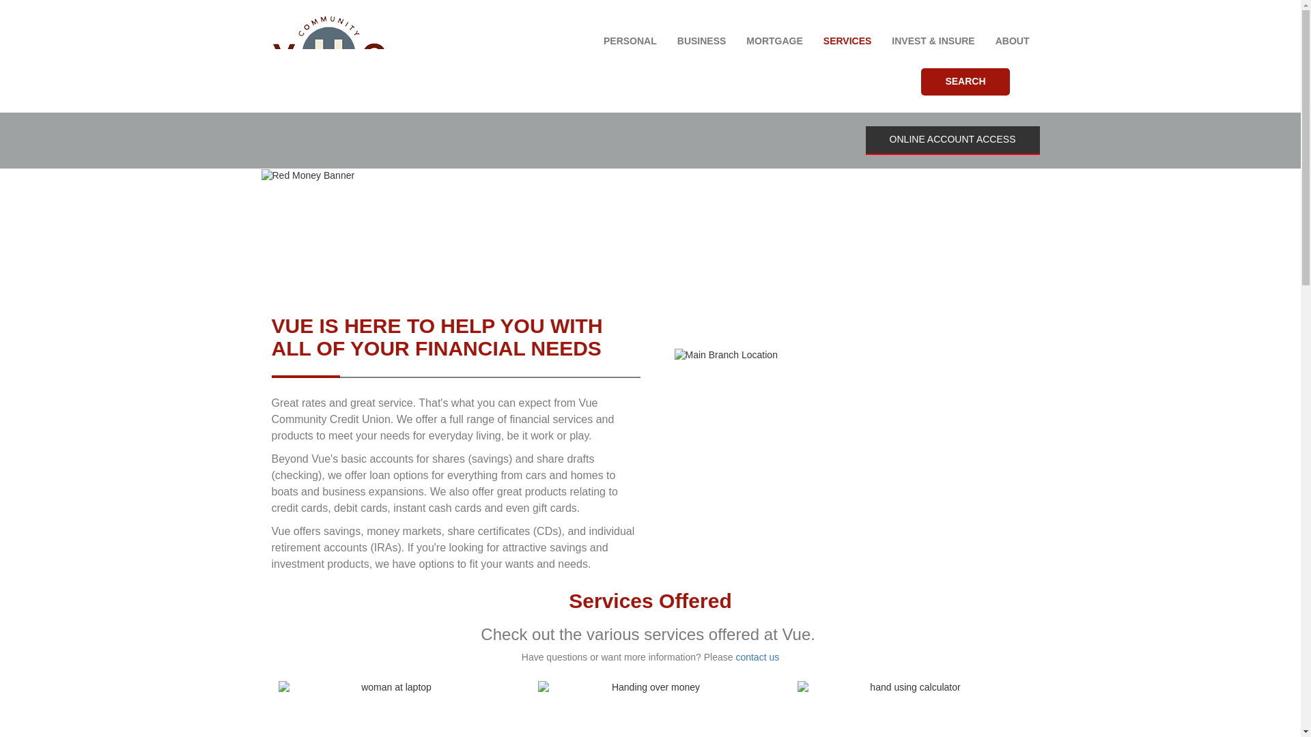  Describe the element at coordinates (1012, 35) in the screenshot. I see `ABOUT` at that location.